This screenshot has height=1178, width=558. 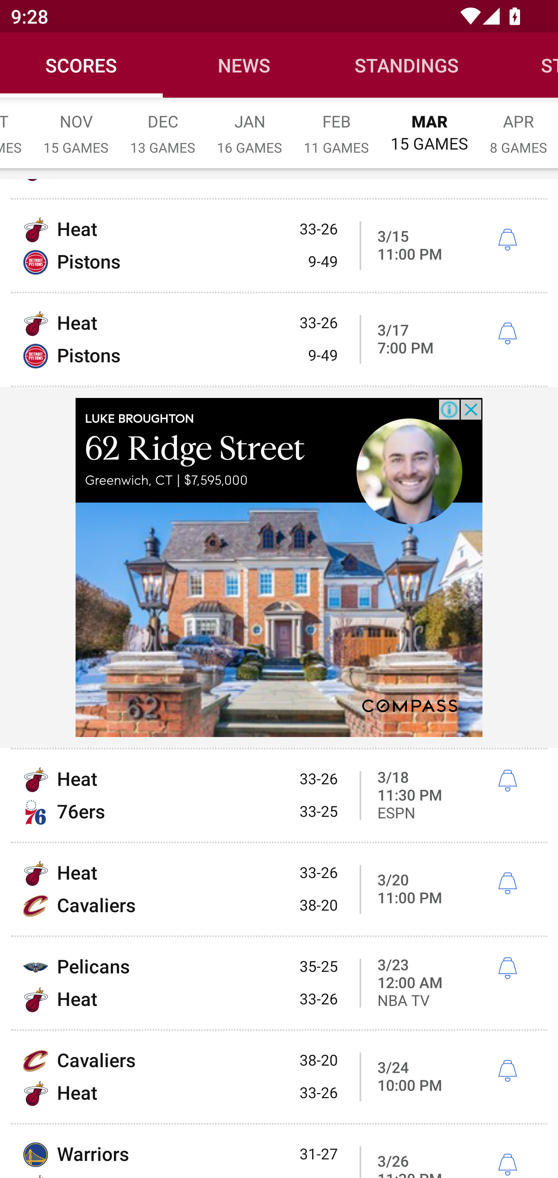 What do you see at coordinates (407, 65) in the screenshot?
I see `Standings STANDINGS` at bounding box center [407, 65].